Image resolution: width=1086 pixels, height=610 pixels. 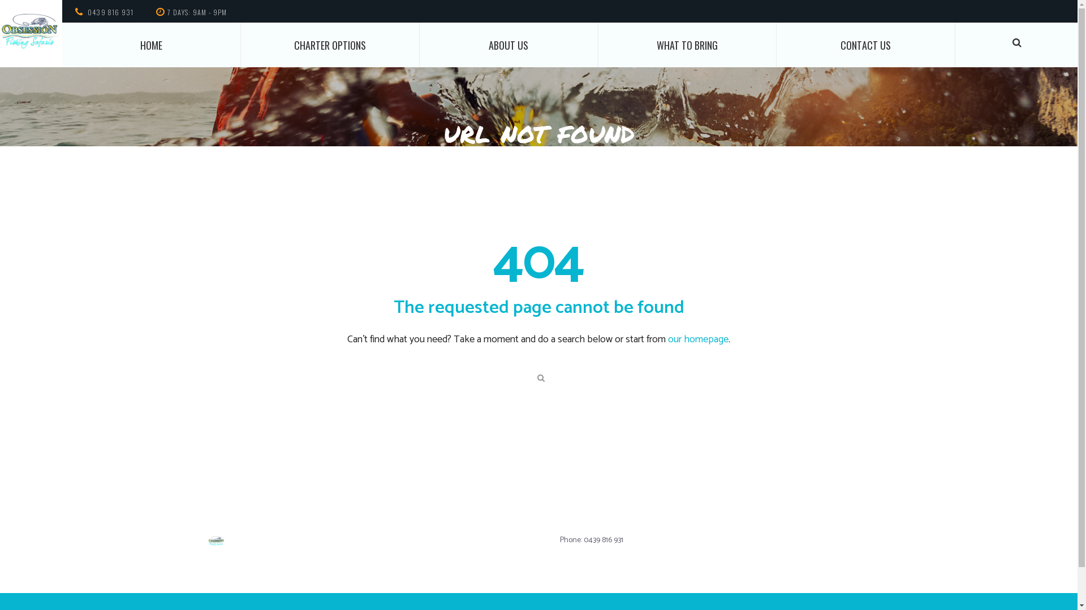 I want to click on our homepage, so click(x=698, y=339).